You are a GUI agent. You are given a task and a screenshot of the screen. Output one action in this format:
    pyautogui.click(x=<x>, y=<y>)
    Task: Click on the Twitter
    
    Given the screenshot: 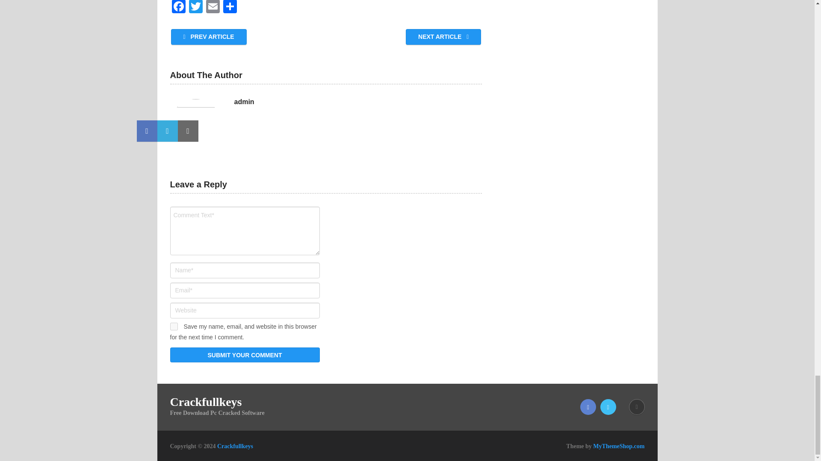 What is the action you would take?
    pyautogui.click(x=196, y=8)
    